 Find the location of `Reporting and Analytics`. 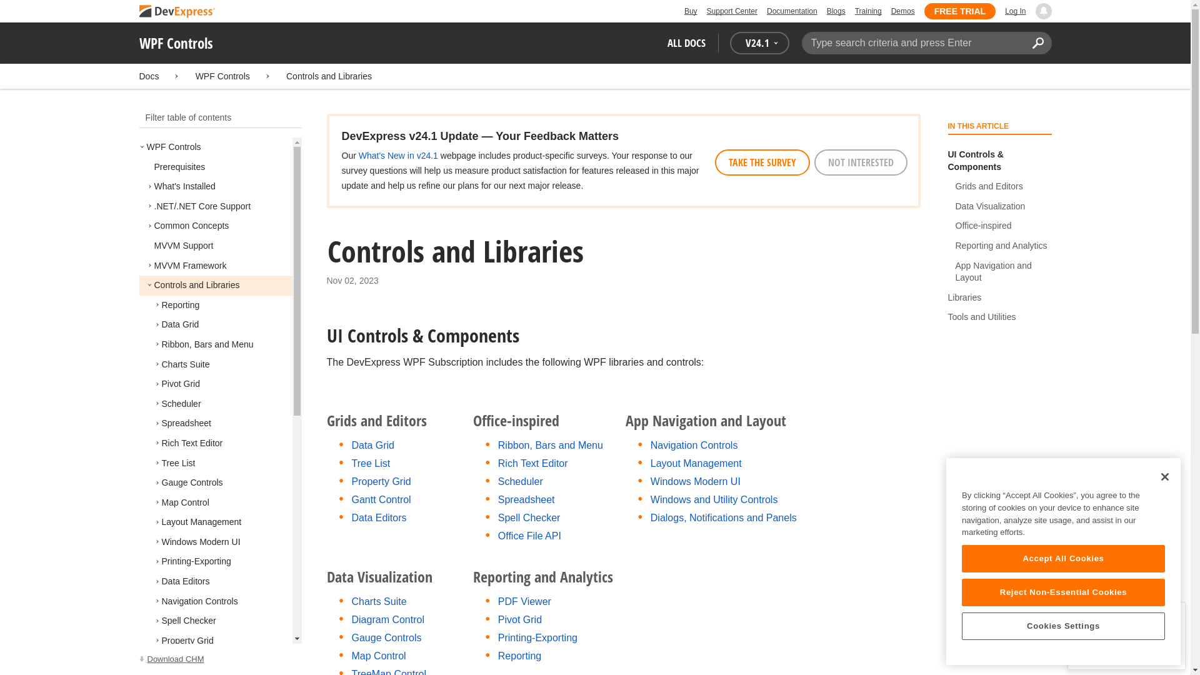

Reporting and Analytics is located at coordinates (1002, 246).